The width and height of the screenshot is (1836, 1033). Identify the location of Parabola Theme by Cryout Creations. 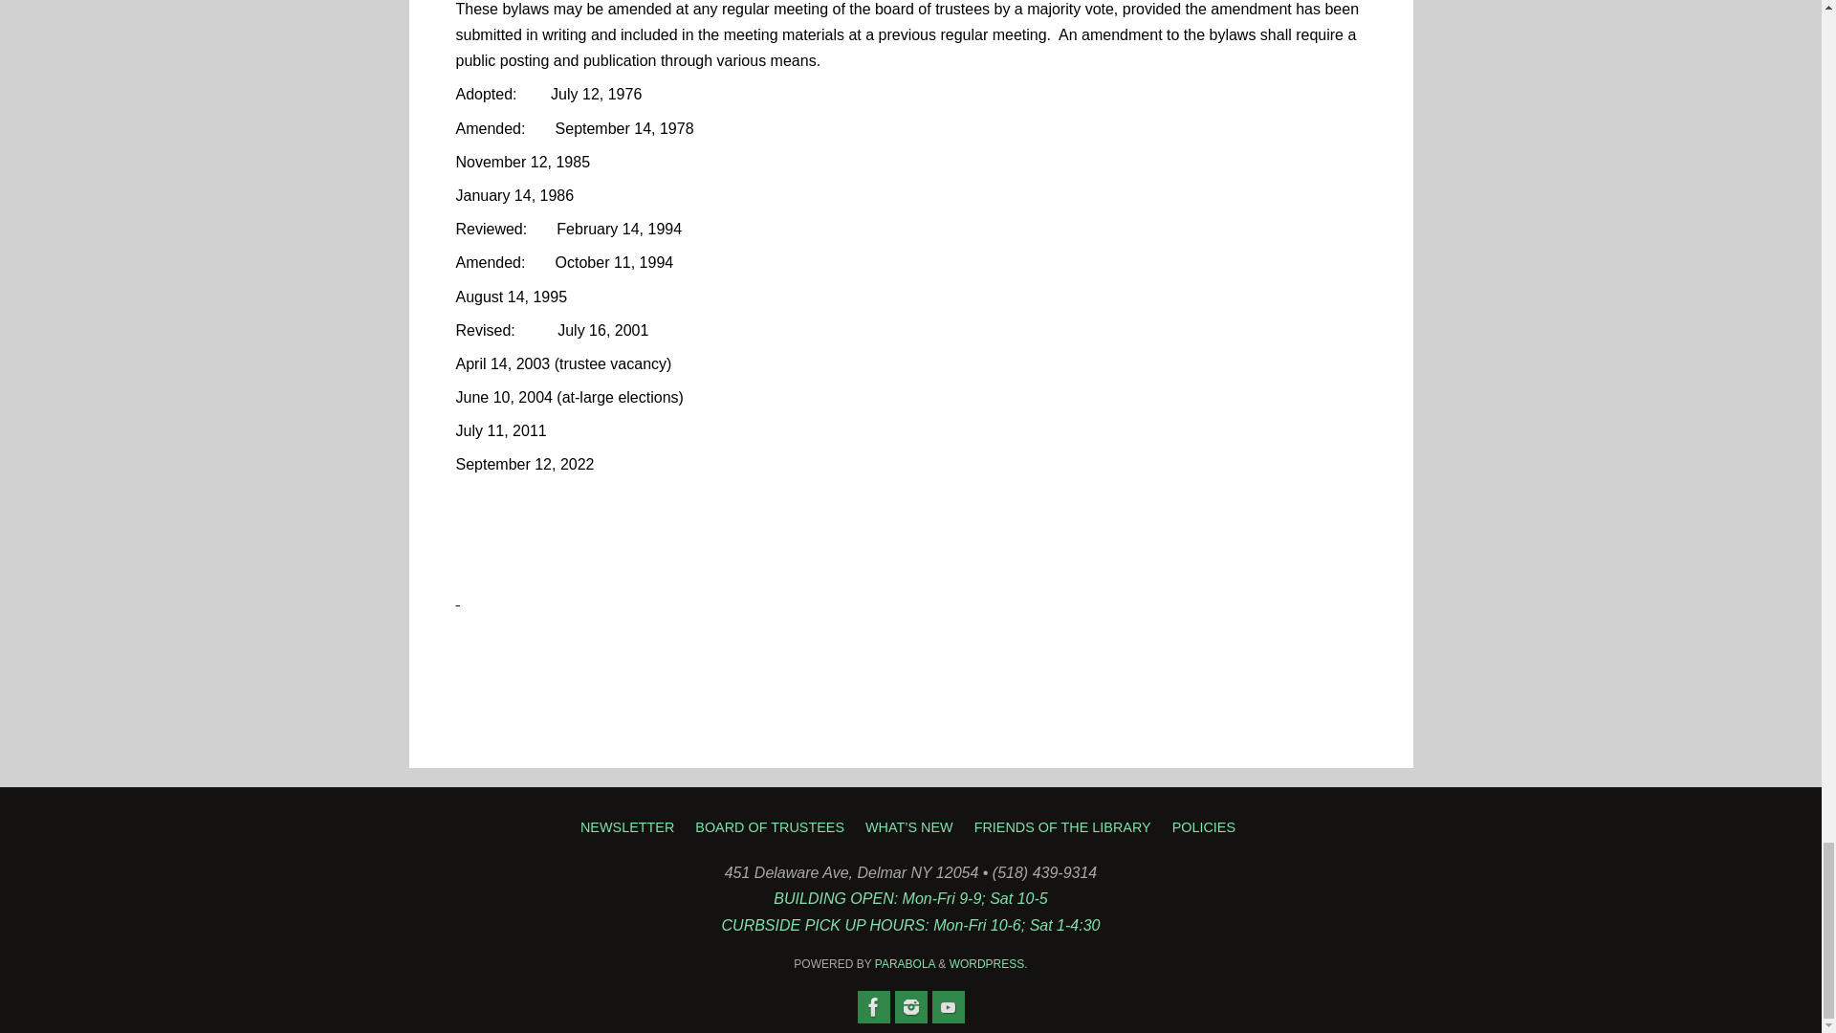
(905, 964).